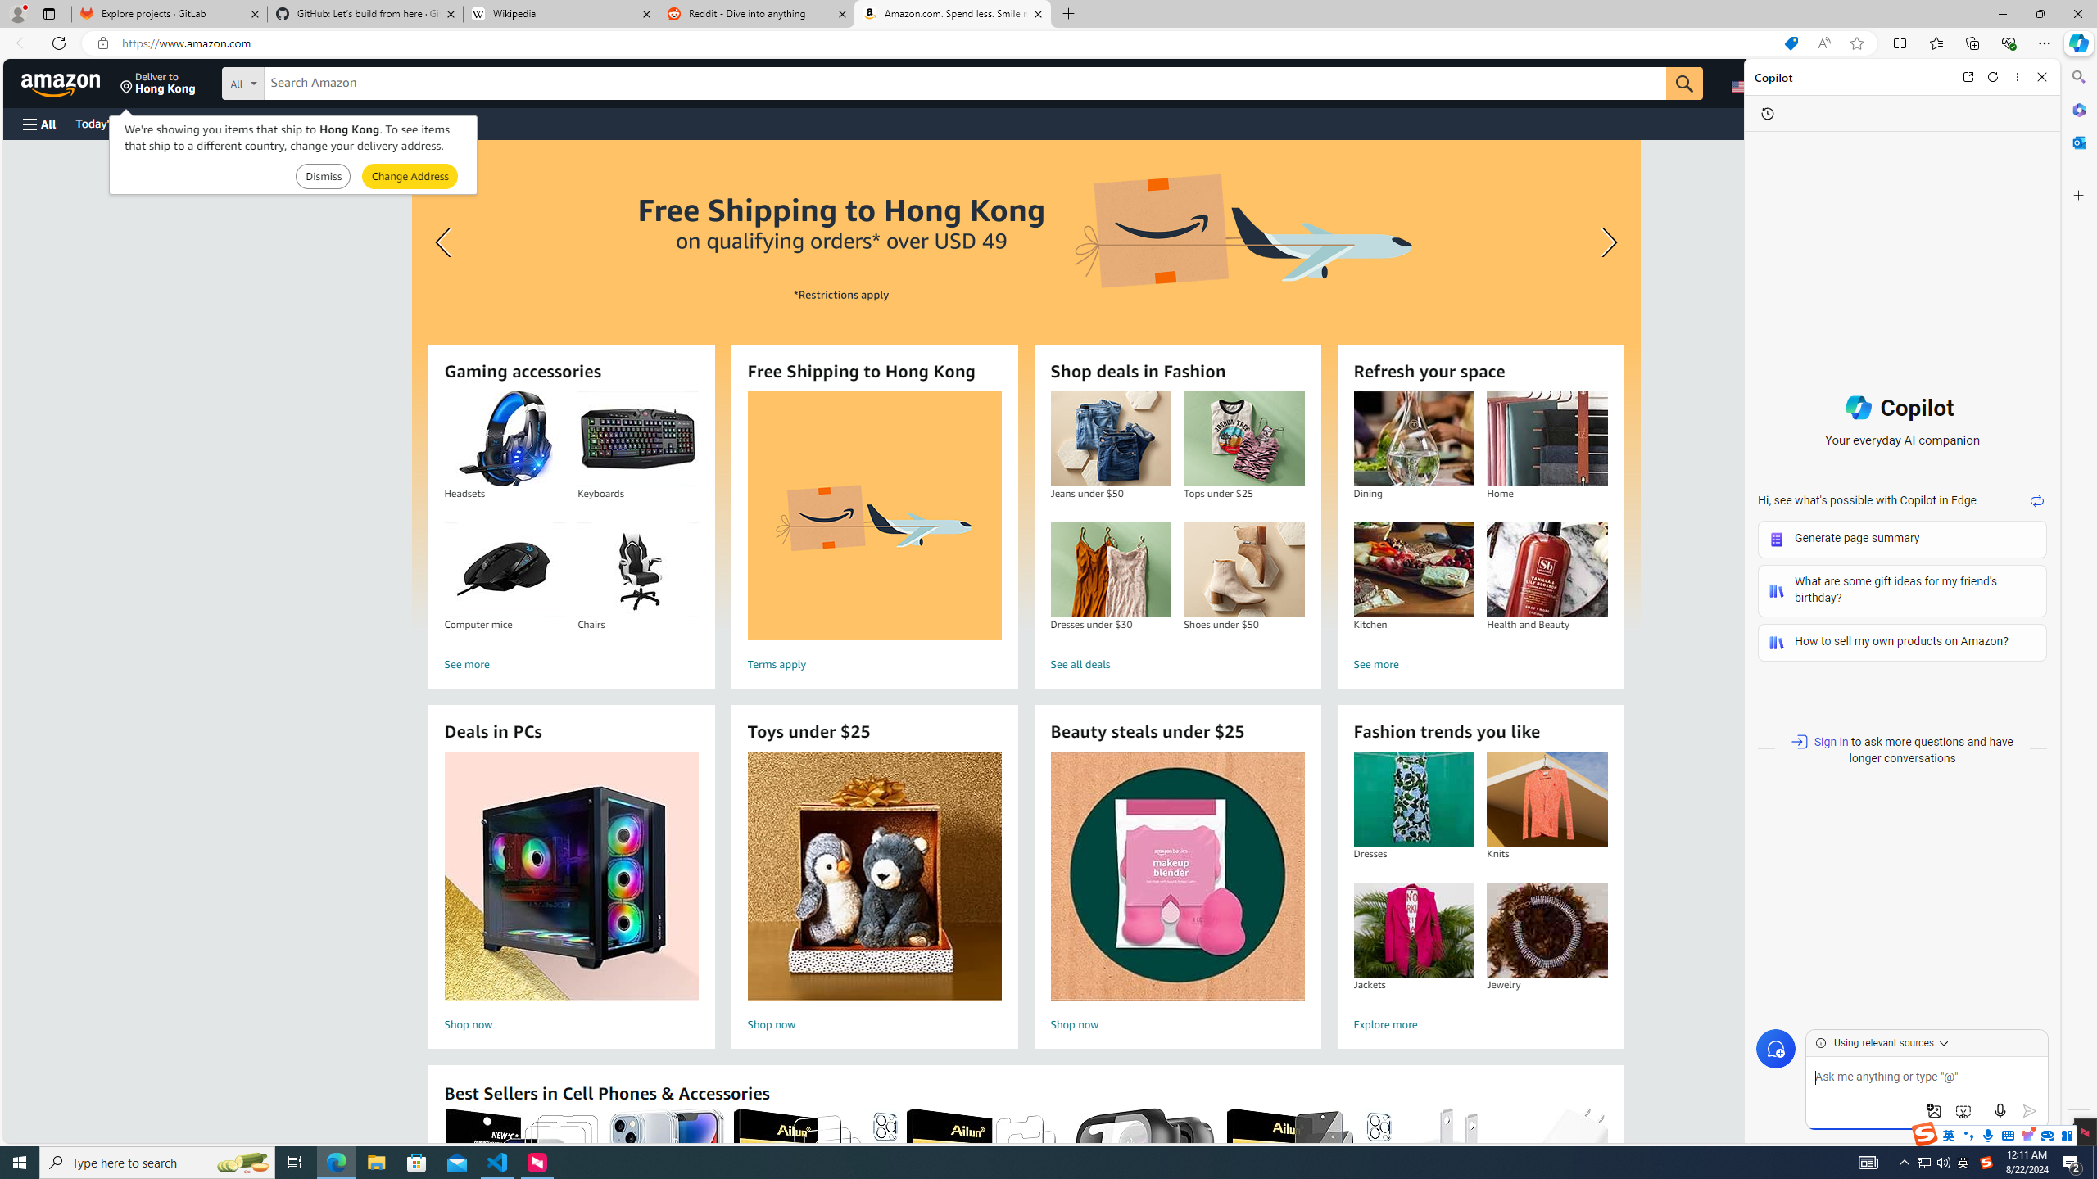 This screenshot has width=2097, height=1179. I want to click on Amazon.com. Spend less. Smile more., so click(952, 14).